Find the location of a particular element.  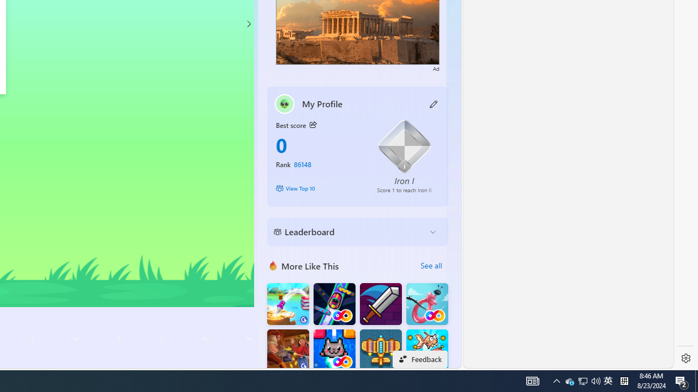

More Like This is located at coordinates (273, 265).